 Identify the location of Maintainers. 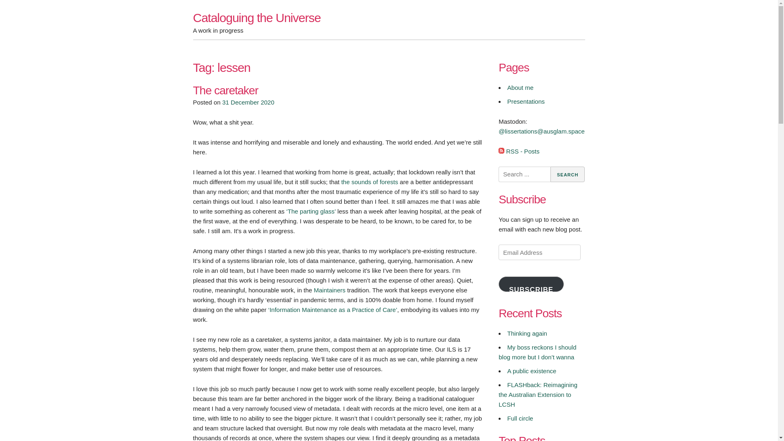
(330, 290).